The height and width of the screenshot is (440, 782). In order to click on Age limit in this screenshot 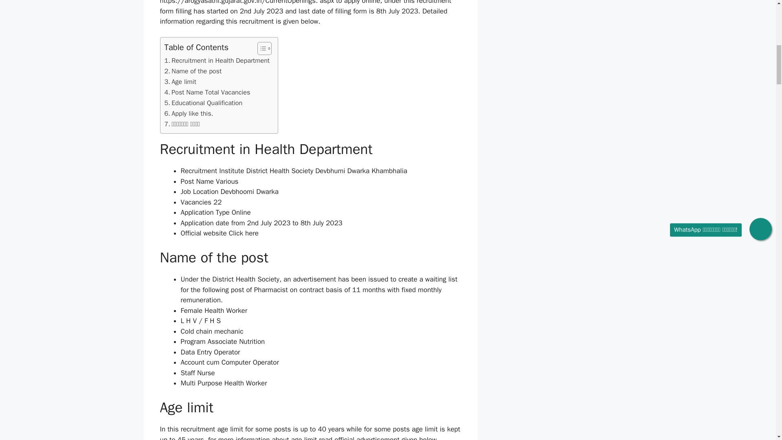, I will do `click(180, 81)`.